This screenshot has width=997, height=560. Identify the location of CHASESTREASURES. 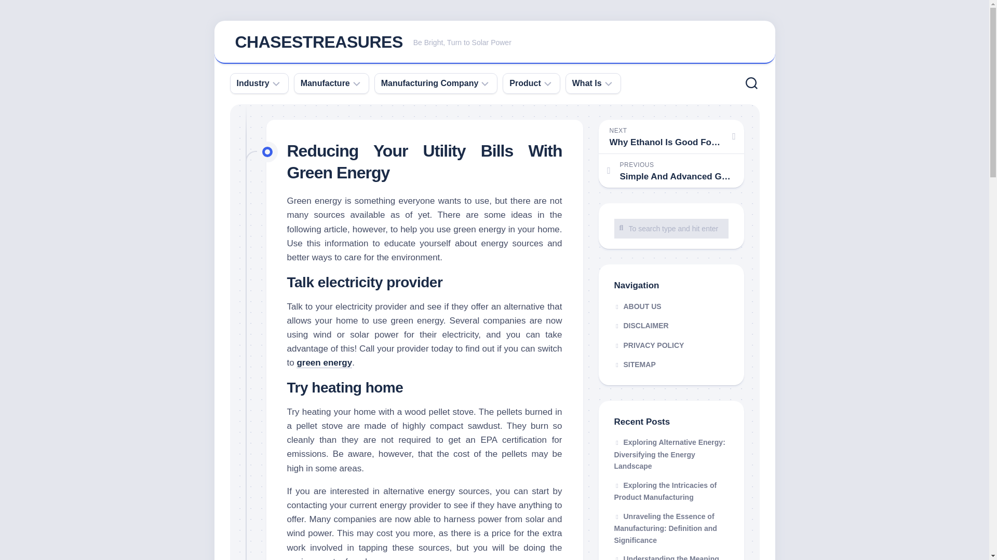
(318, 41).